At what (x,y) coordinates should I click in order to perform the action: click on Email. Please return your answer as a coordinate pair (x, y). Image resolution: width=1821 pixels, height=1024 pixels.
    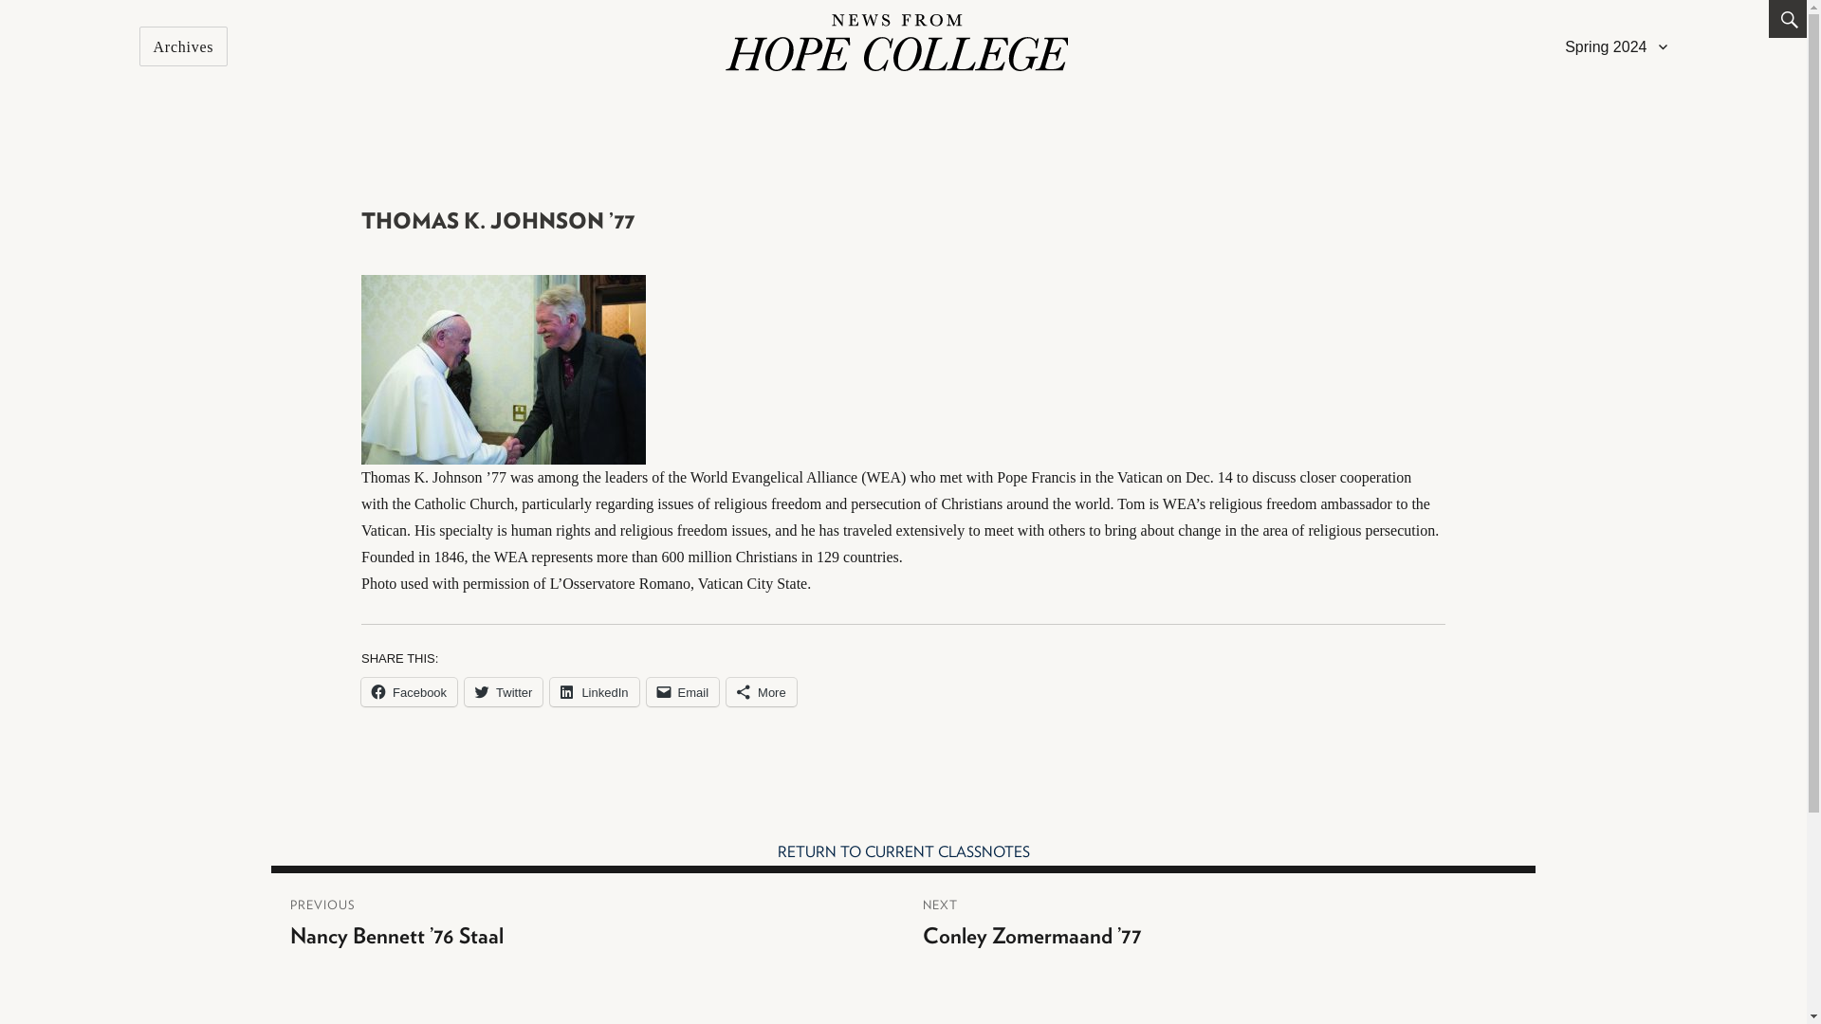
    Looking at the image, I should click on (683, 692).